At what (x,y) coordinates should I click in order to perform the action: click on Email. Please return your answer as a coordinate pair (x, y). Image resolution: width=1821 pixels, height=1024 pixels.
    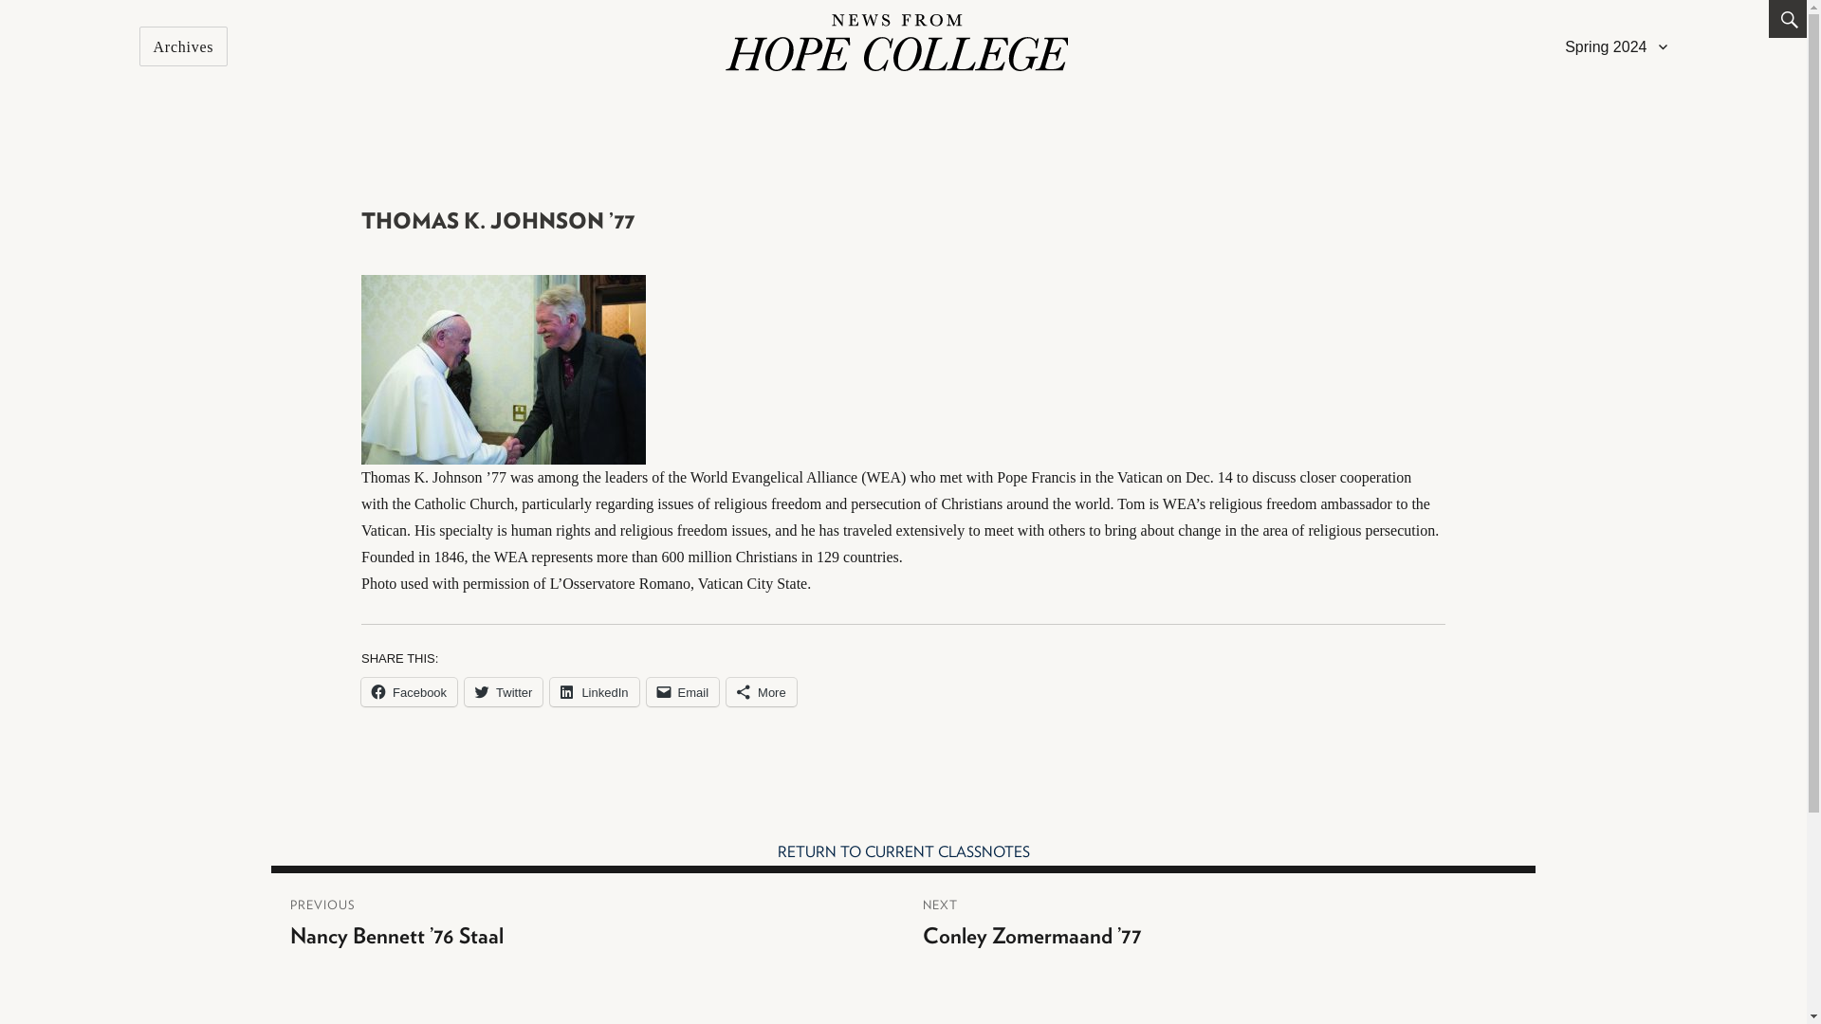
    Looking at the image, I should click on (683, 692).